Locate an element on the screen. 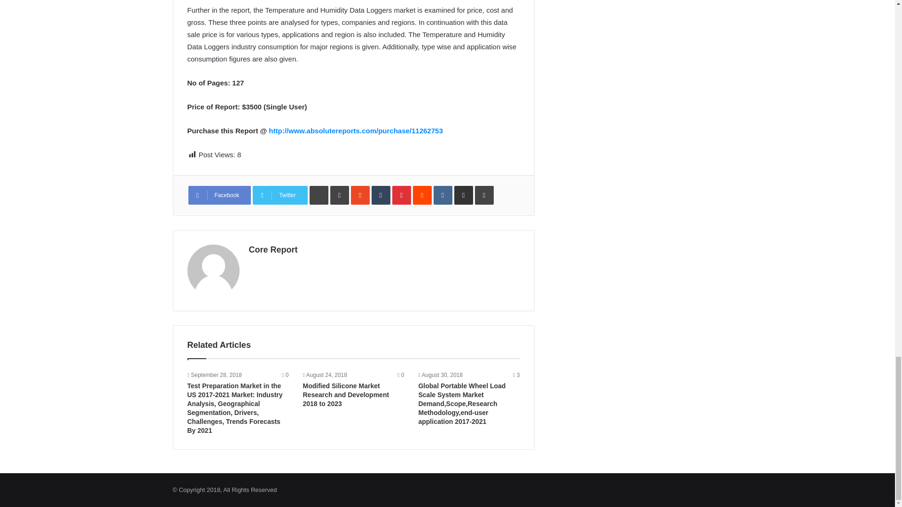 The height and width of the screenshot is (507, 902). StumbleUpon is located at coordinates (360, 195).